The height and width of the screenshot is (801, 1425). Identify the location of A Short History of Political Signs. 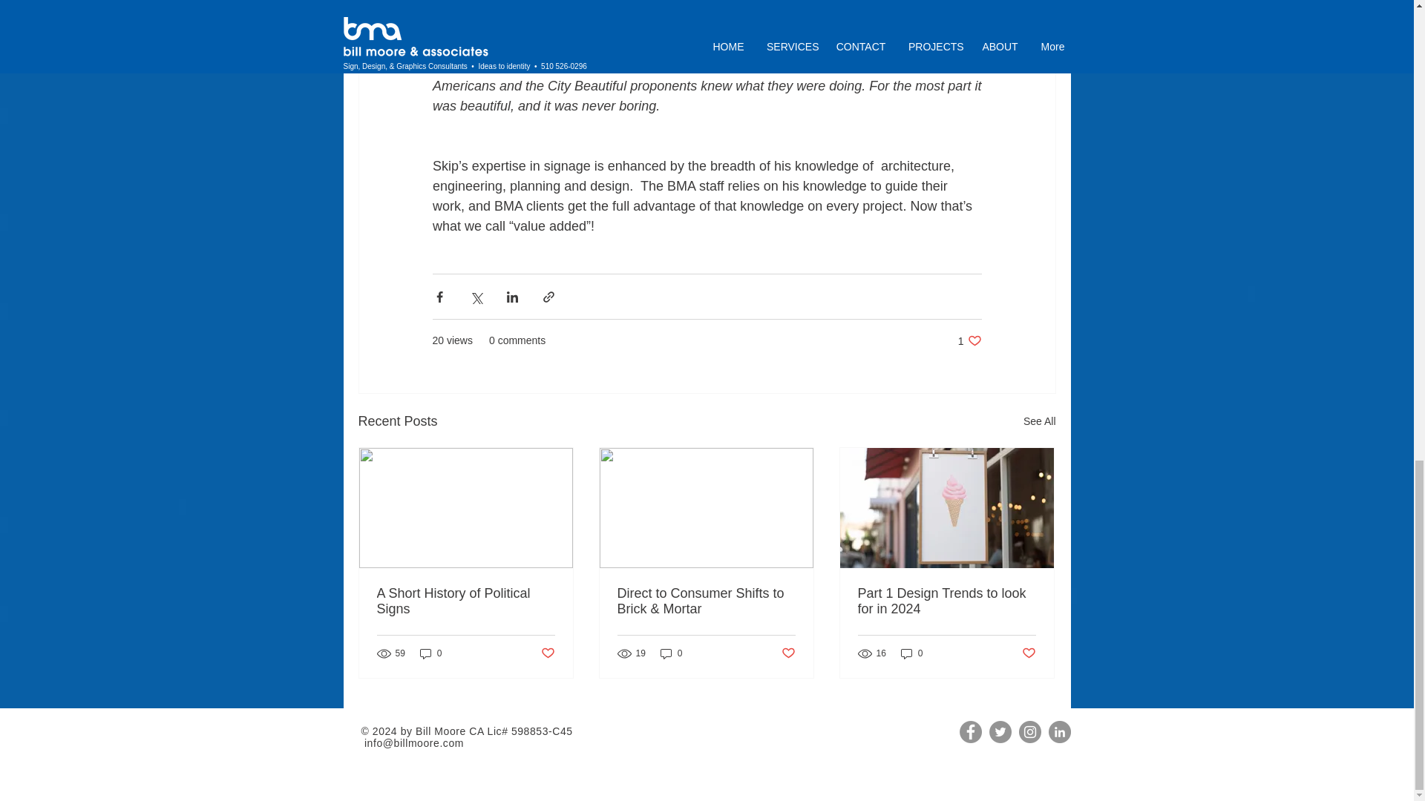
(466, 601).